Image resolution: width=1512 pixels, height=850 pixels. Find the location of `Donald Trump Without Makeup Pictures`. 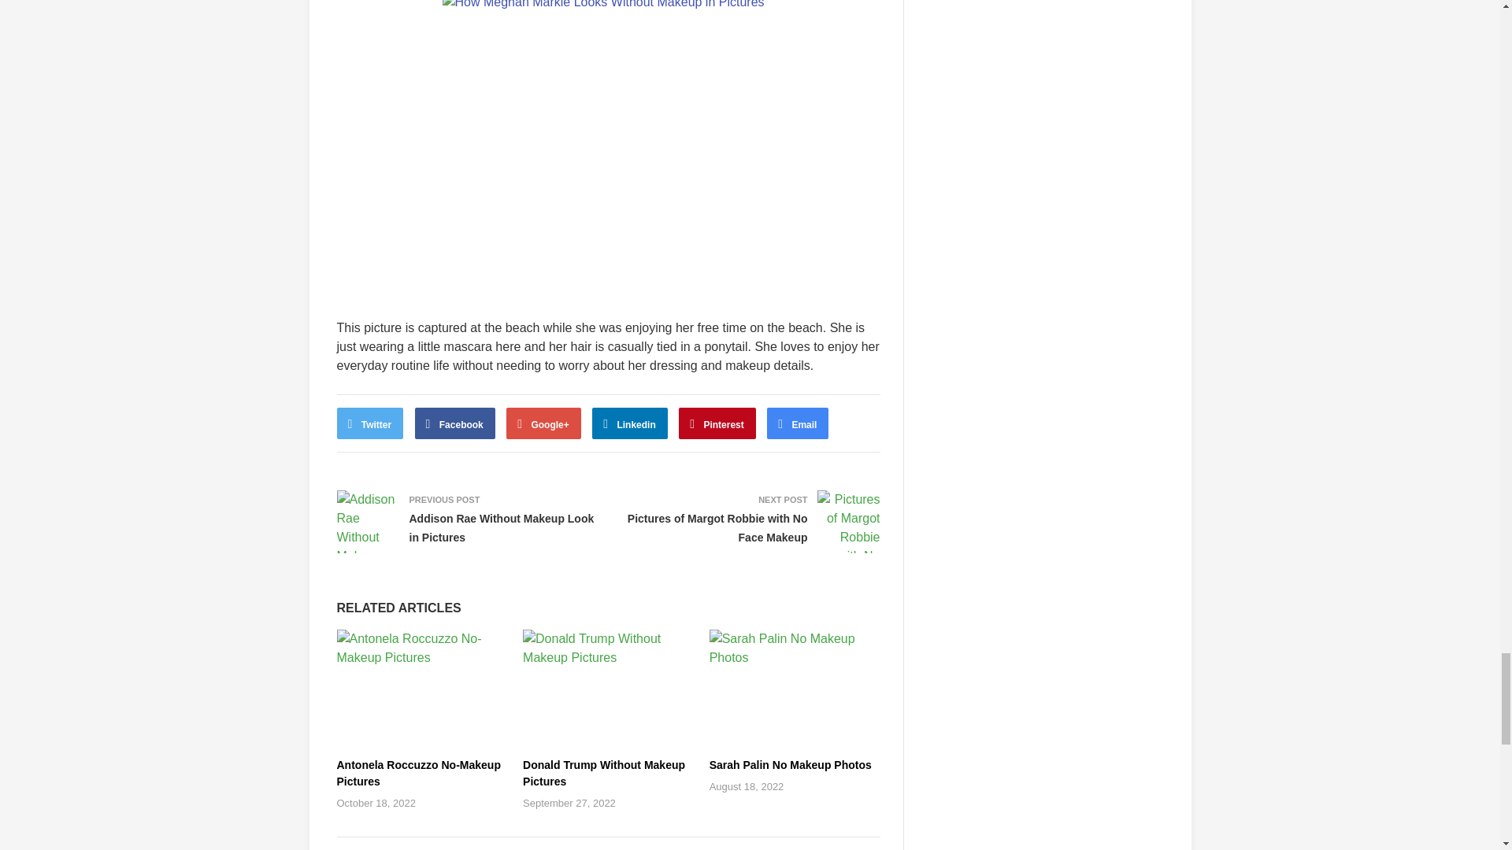

Donald Trump Without Makeup Pictures is located at coordinates (603, 773).